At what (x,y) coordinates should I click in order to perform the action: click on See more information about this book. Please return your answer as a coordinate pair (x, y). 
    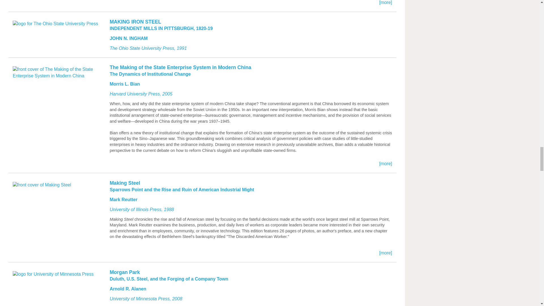
    Looking at the image, I should click on (202, 8).